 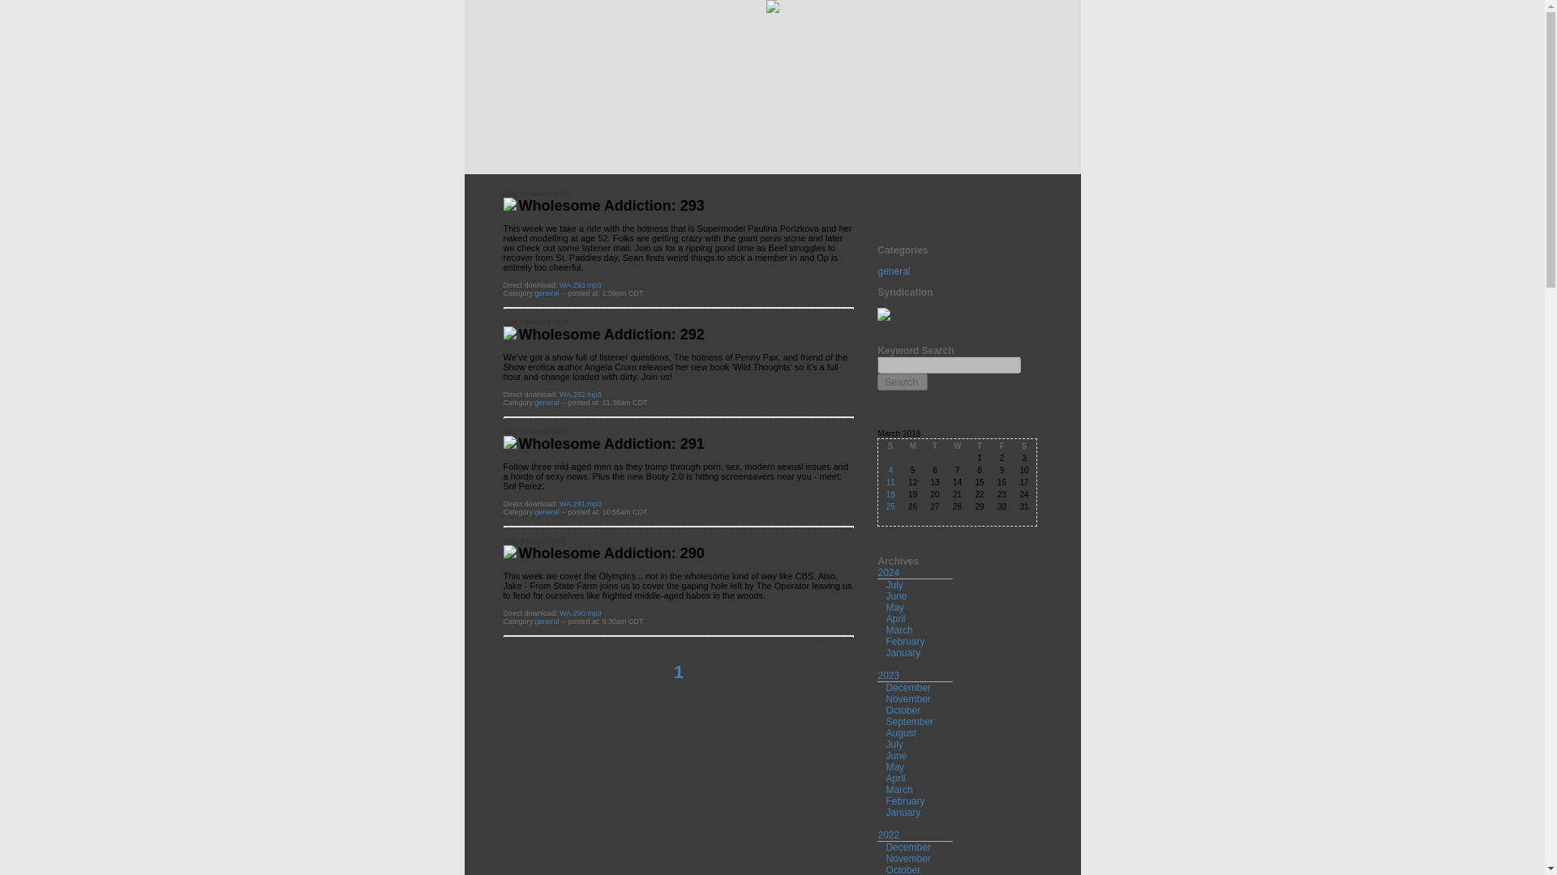 I want to click on Tuesday, so click(x=934, y=446).